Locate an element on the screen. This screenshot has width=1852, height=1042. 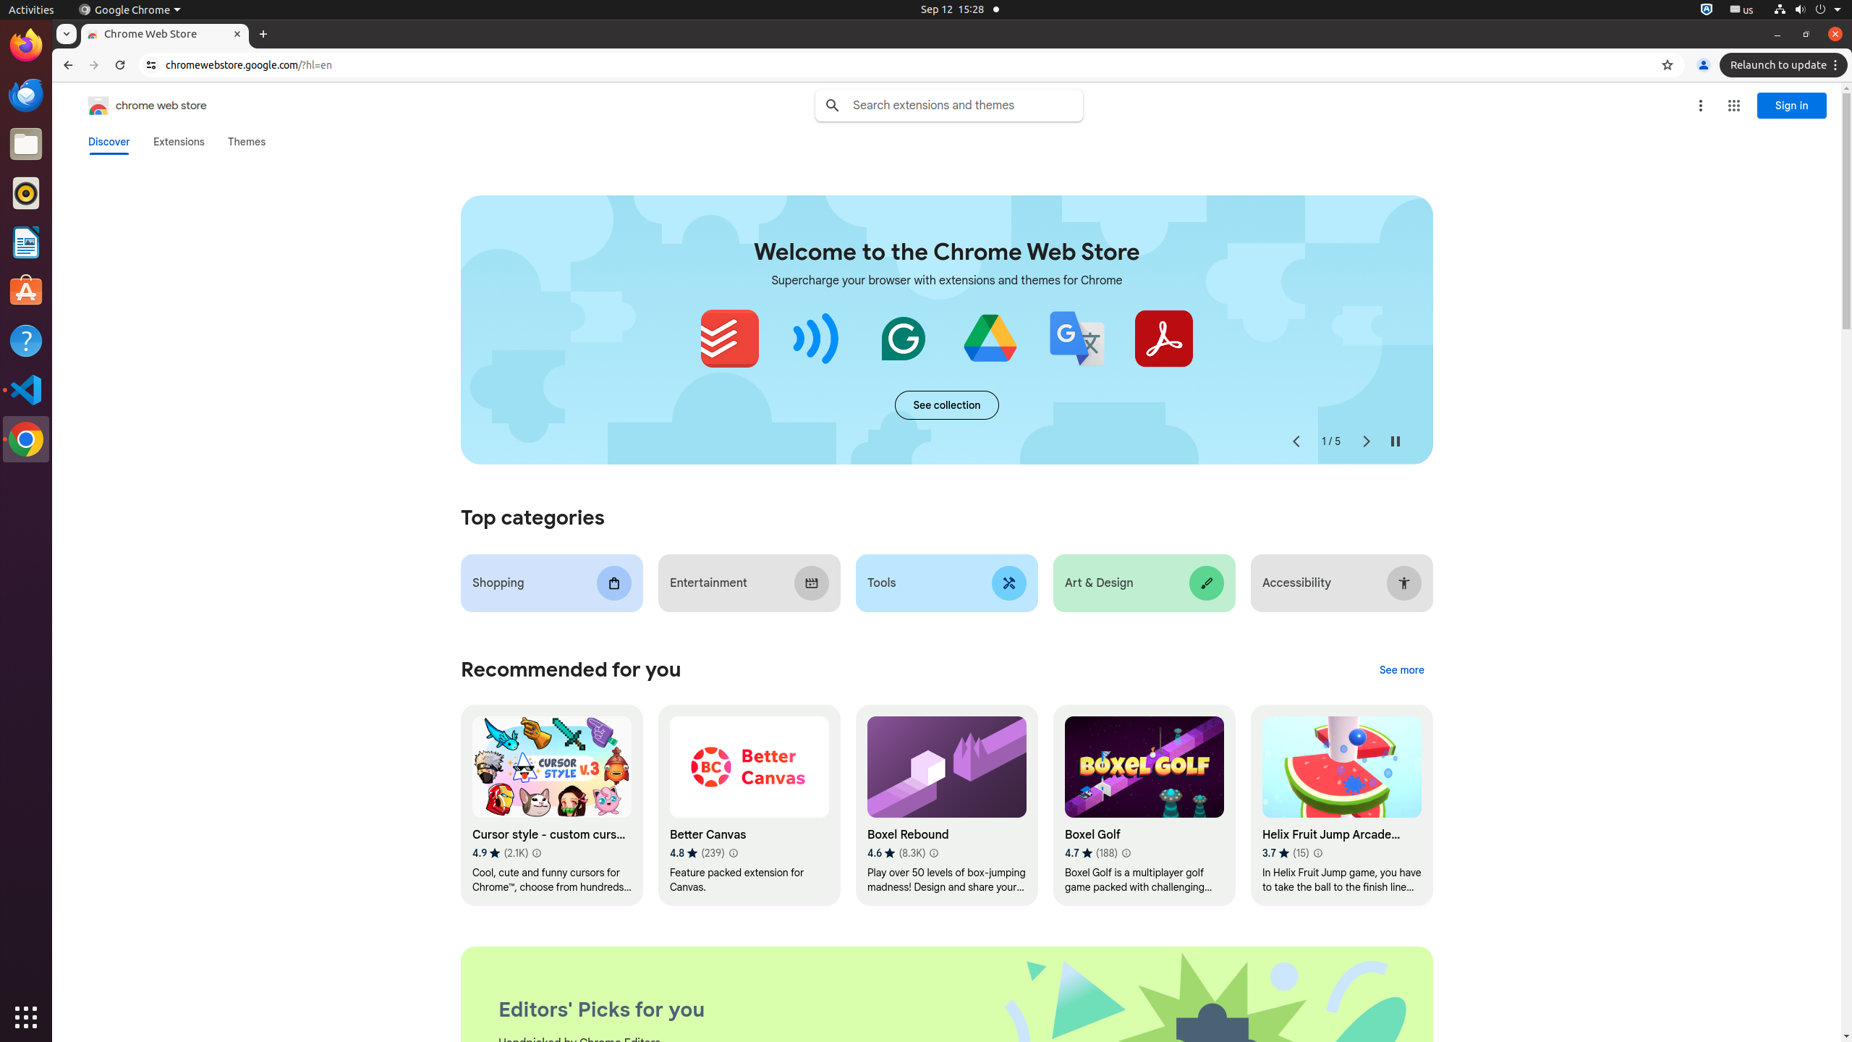
Google Chrome is located at coordinates (129, 10).